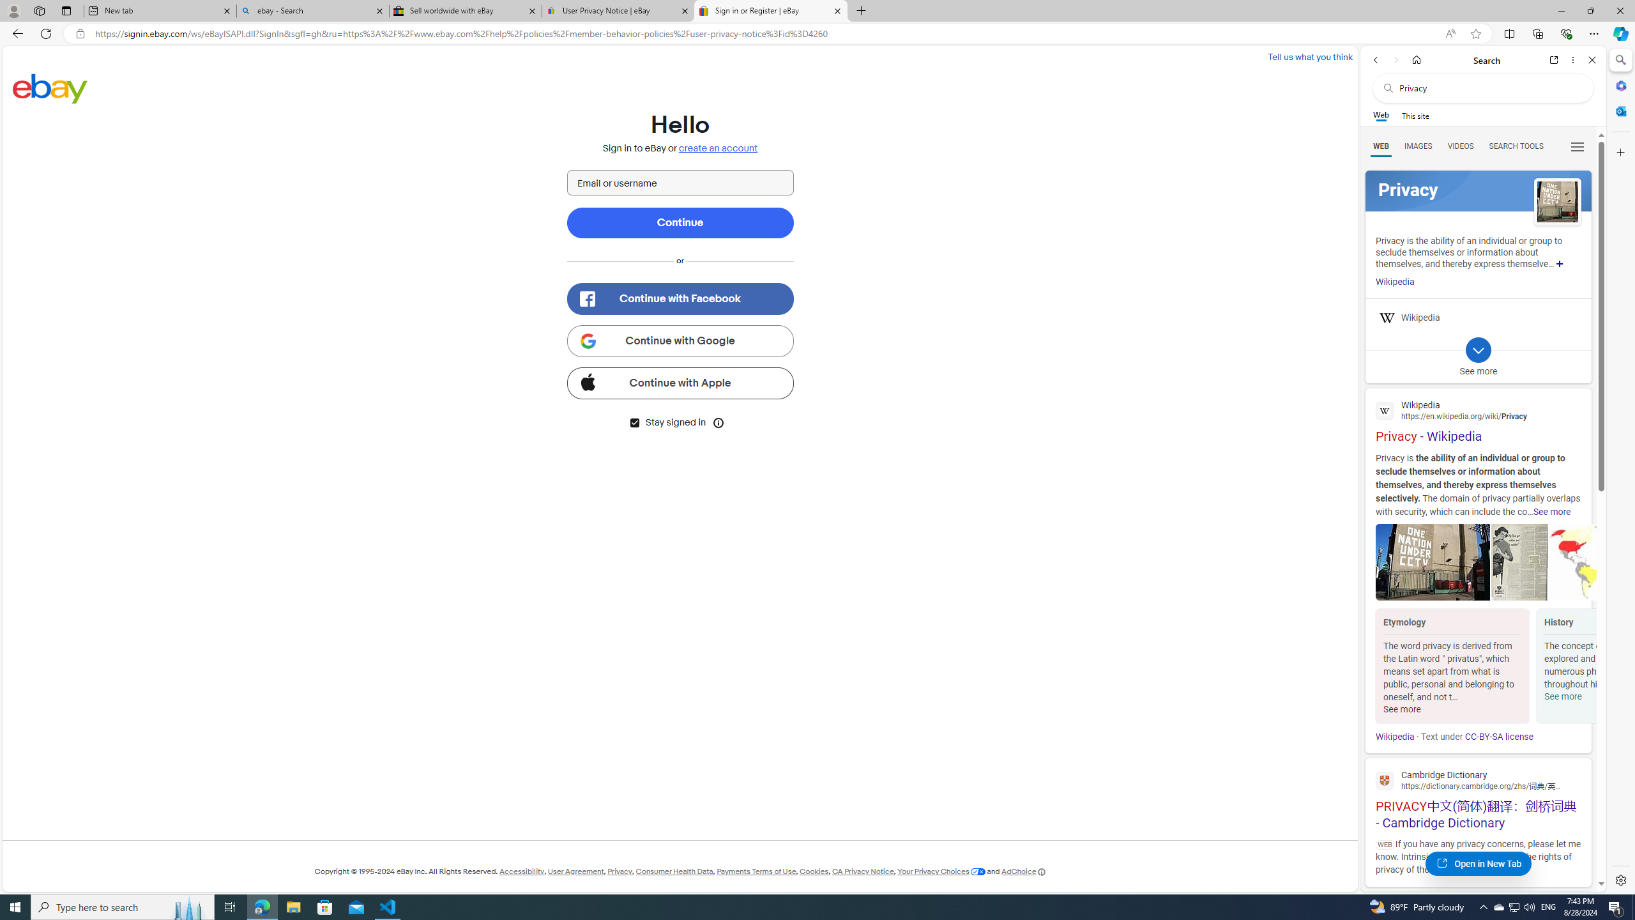  Describe the element at coordinates (1023, 871) in the screenshot. I see `AdChoice` at that location.